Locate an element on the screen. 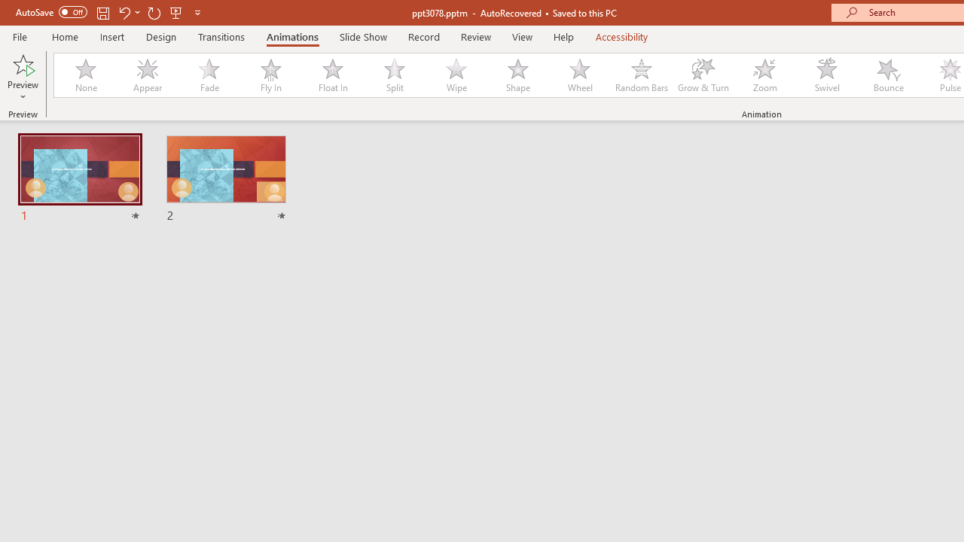 This screenshot has height=542, width=964. None is located at coordinates (85, 75).